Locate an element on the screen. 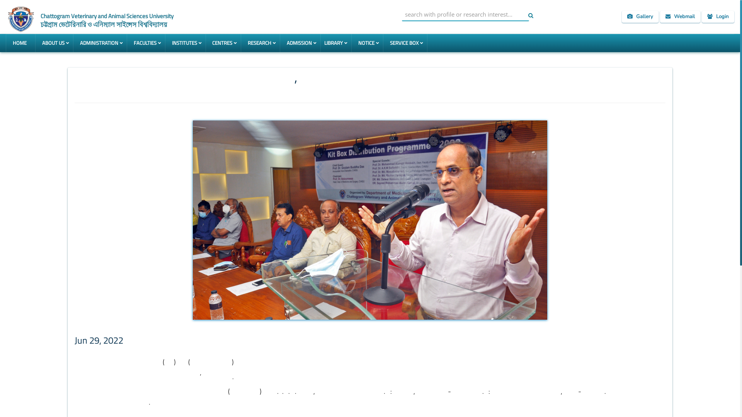 This screenshot has width=742, height=417.    Login is located at coordinates (718, 17).